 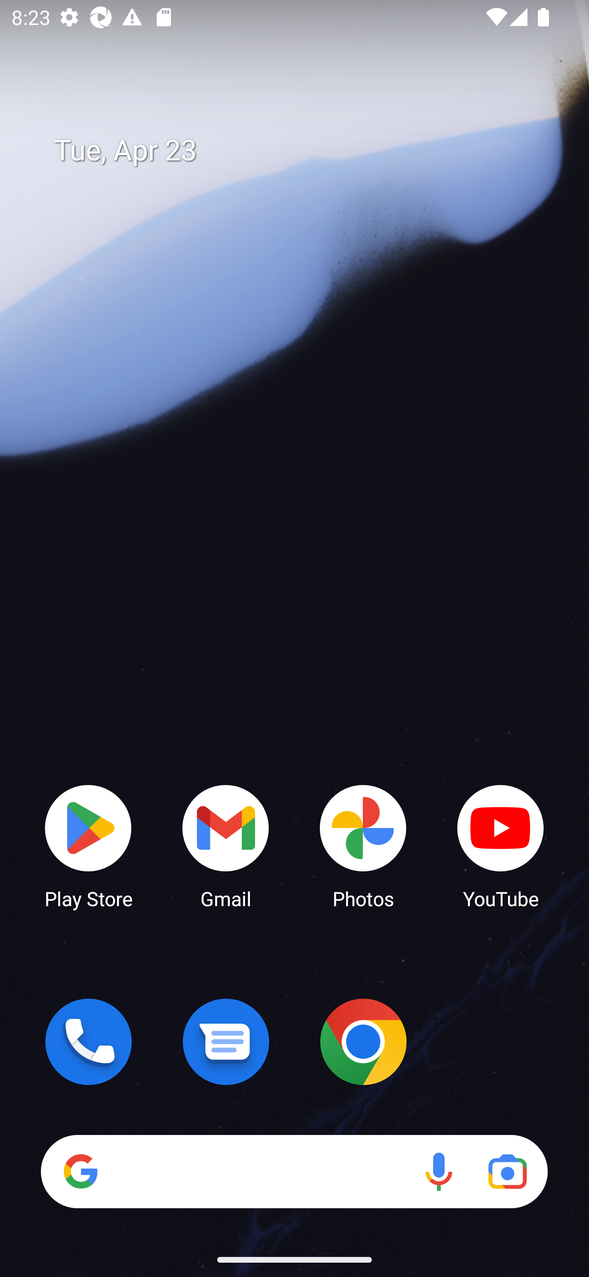 What do you see at coordinates (501, 846) in the screenshot?
I see `YouTube` at bounding box center [501, 846].